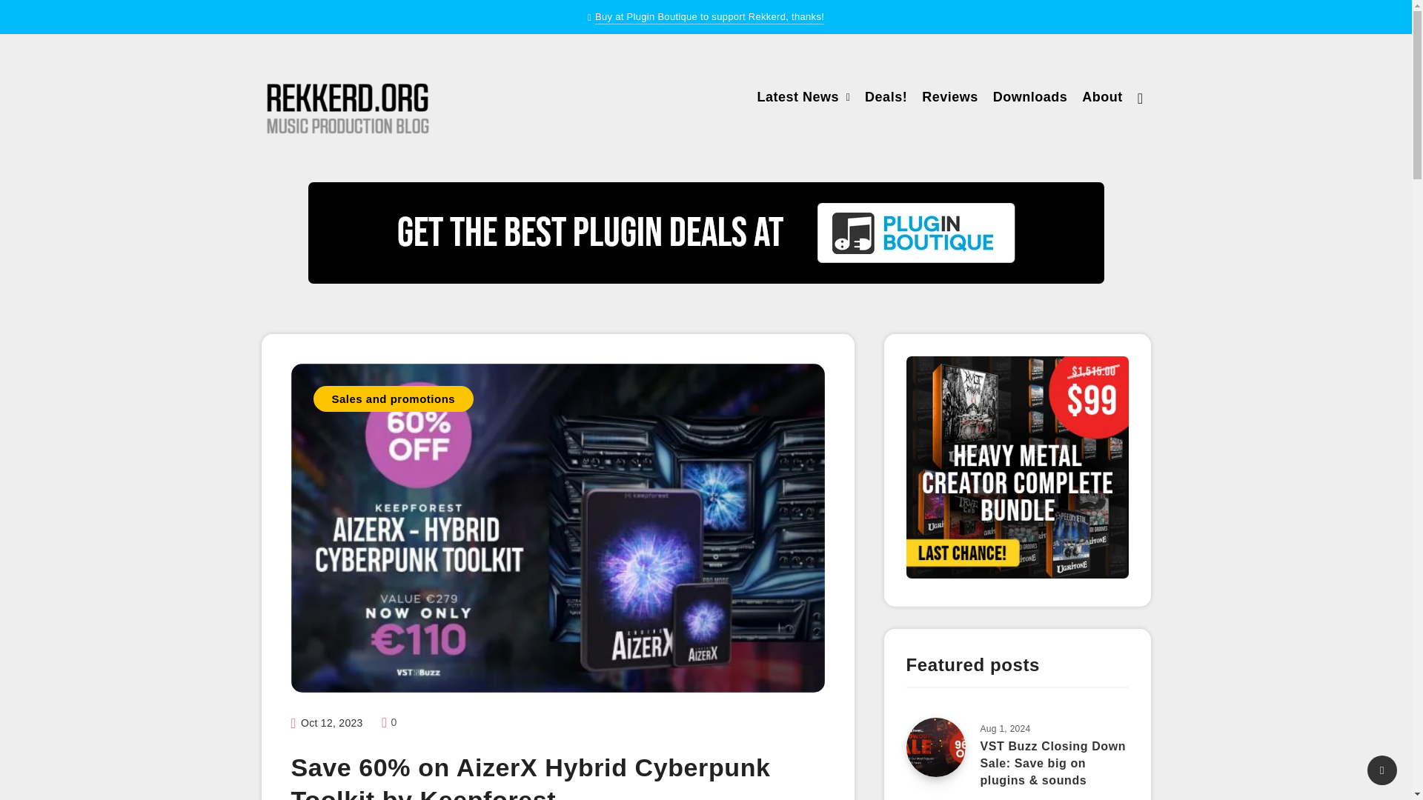  I want to click on Downloads, so click(1030, 99).